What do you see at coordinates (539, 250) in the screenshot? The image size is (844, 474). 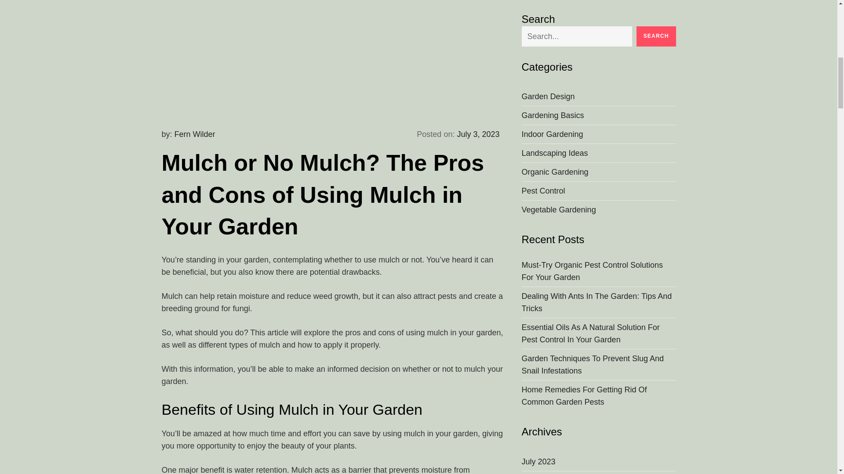 I see `May 2023` at bounding box center [539, 250].